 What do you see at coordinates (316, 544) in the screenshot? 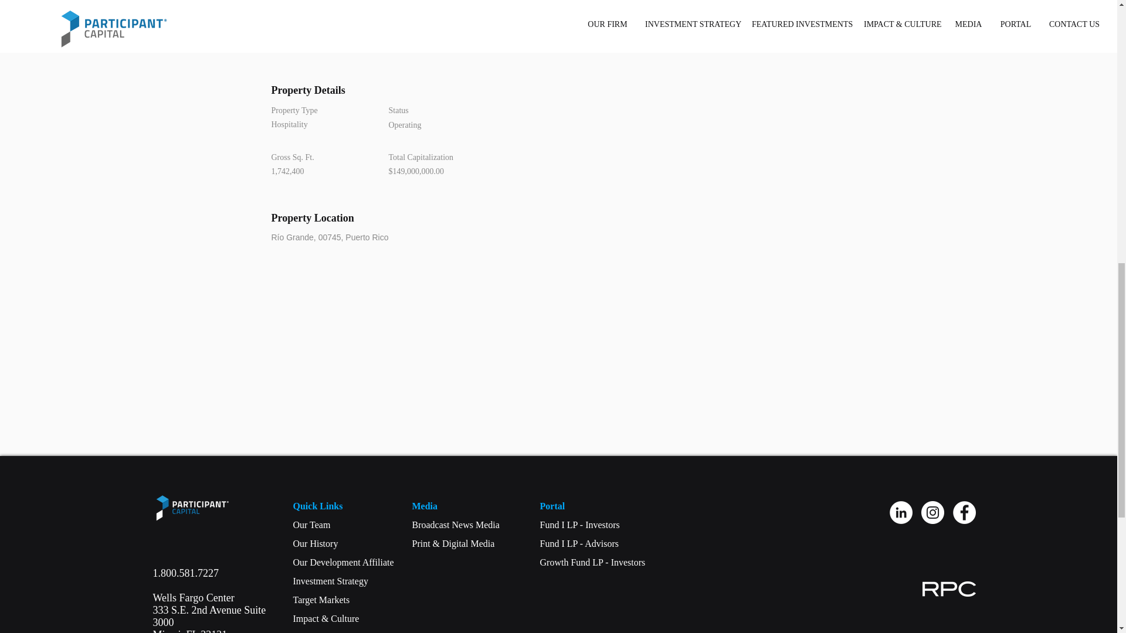
I see `Featured Investments` at bounding box center [316, 544].